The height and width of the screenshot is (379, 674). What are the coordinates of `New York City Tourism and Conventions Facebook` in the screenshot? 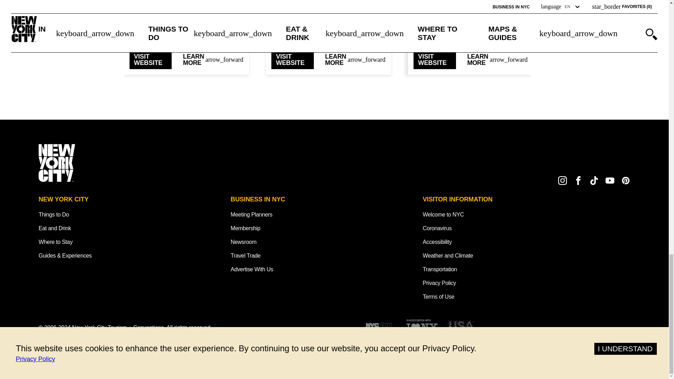 It's located at (579, 180).